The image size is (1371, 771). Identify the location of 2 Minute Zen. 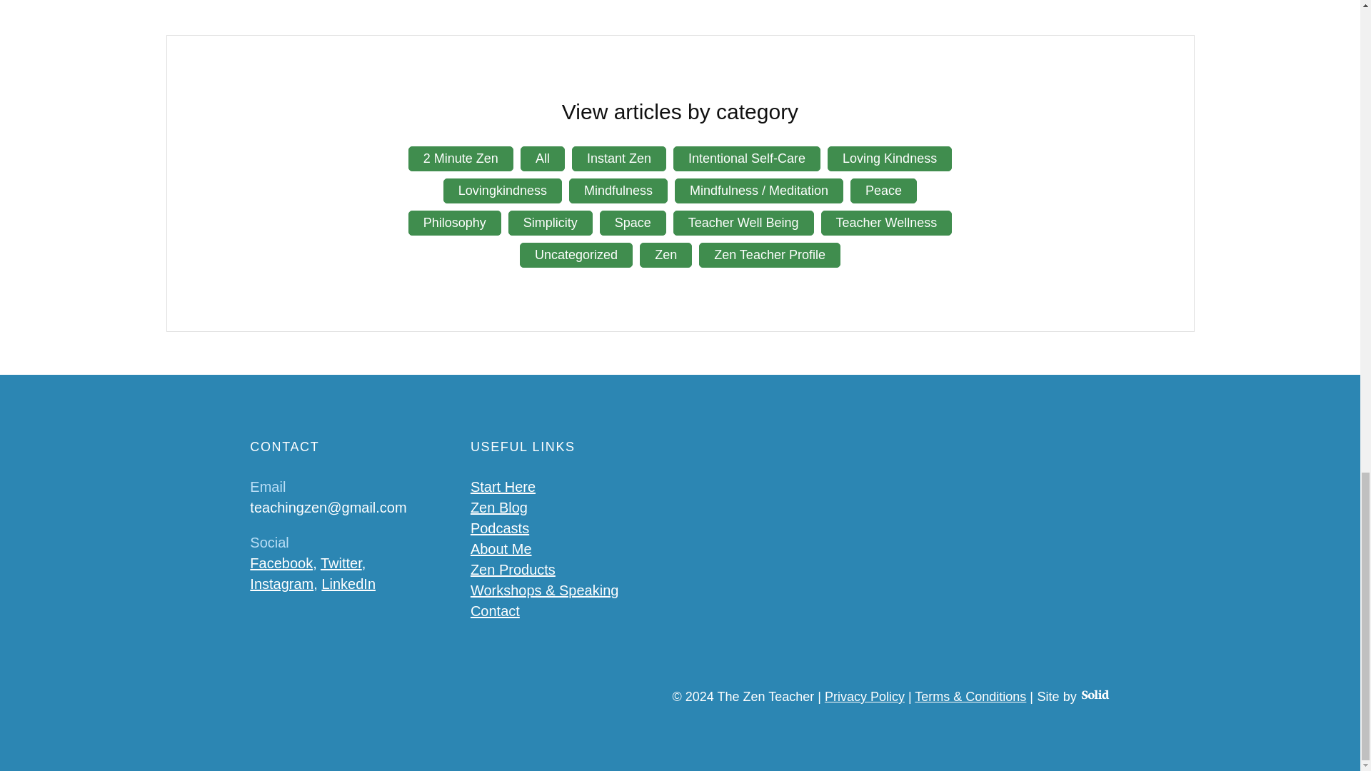
(461, 158).